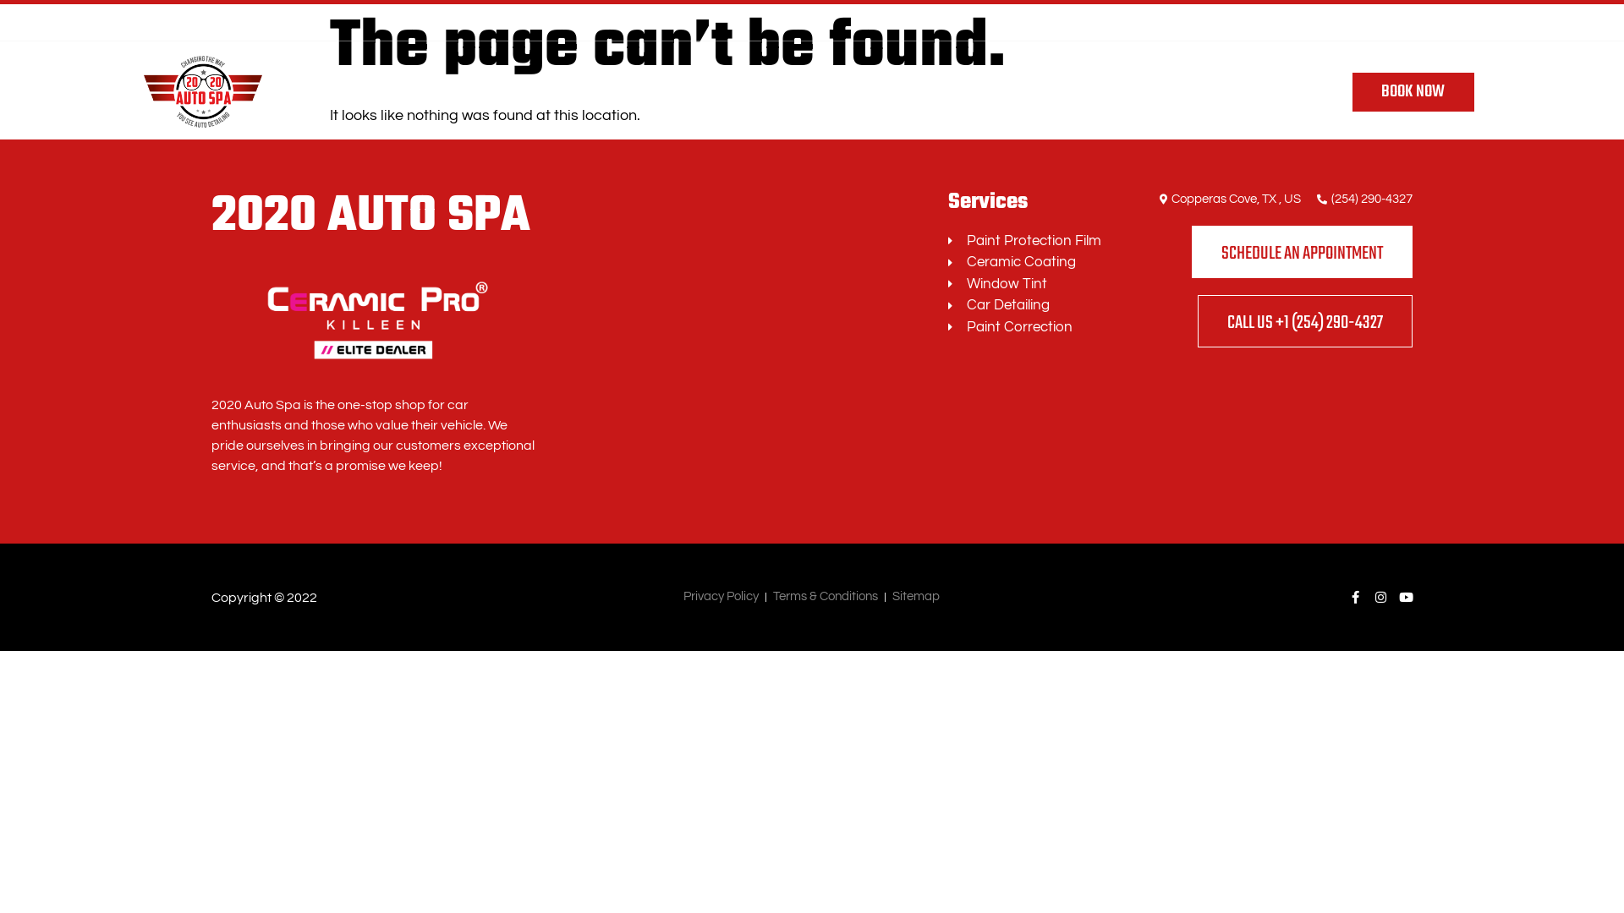  Describe the element at coordinates (1228, 200) in the screenshot. I see `Copperas Cove, TX , US` at that location.